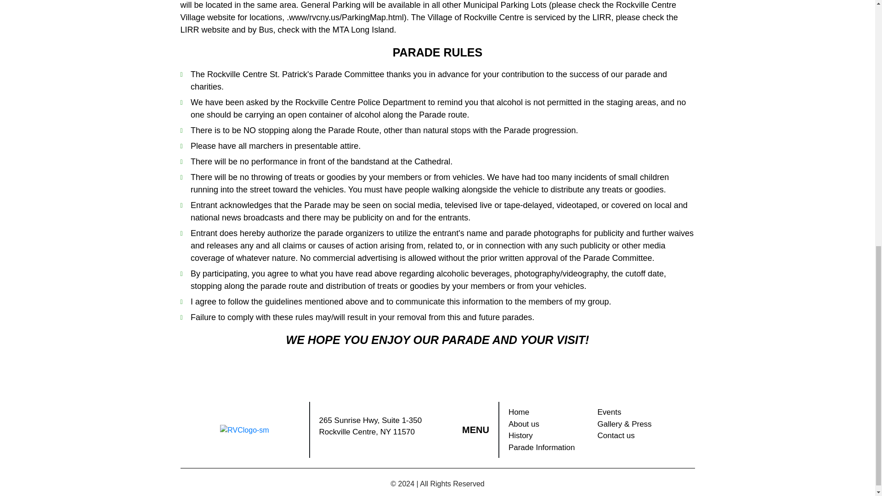  I want to click on Home, so click(548, 412).